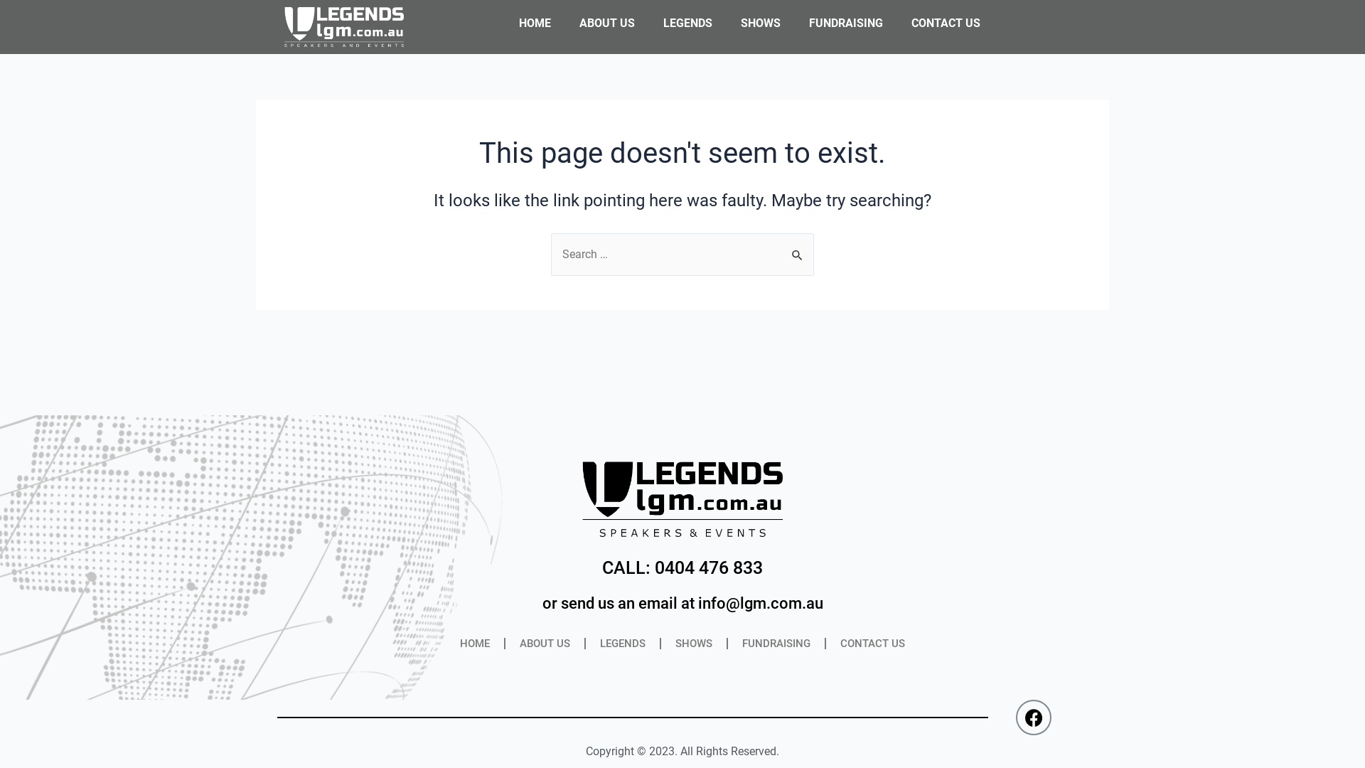 The height and width of the screenshot is (768, 1365). Describe the element at coordinates (475, 644) in the screenshot. I see `HOME` at that location.